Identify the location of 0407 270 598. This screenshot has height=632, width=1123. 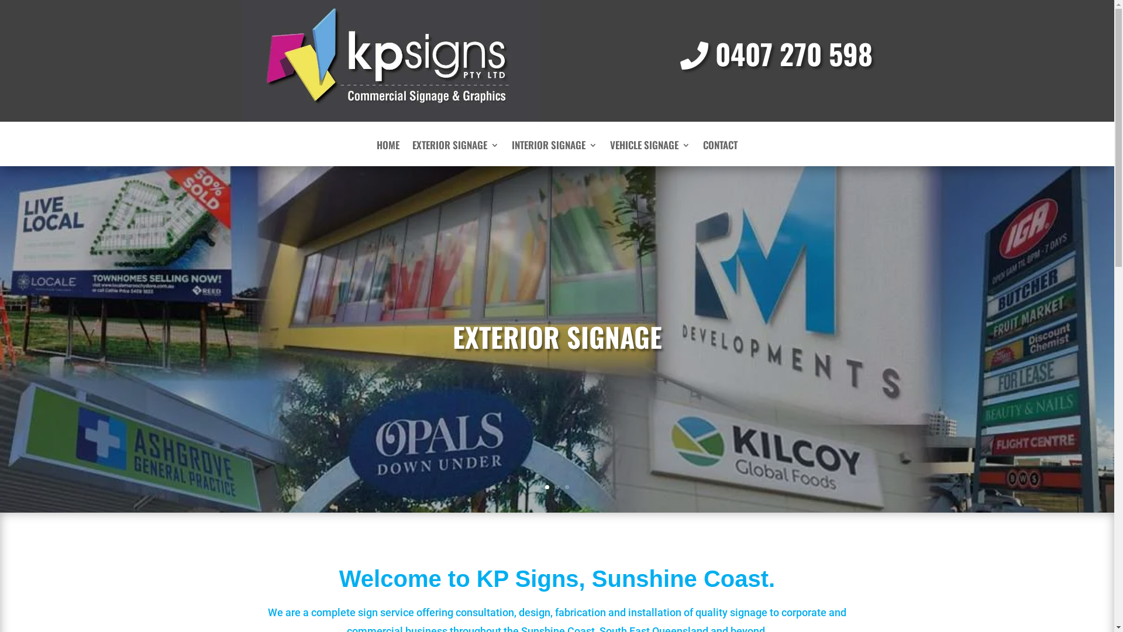
(777, 54).